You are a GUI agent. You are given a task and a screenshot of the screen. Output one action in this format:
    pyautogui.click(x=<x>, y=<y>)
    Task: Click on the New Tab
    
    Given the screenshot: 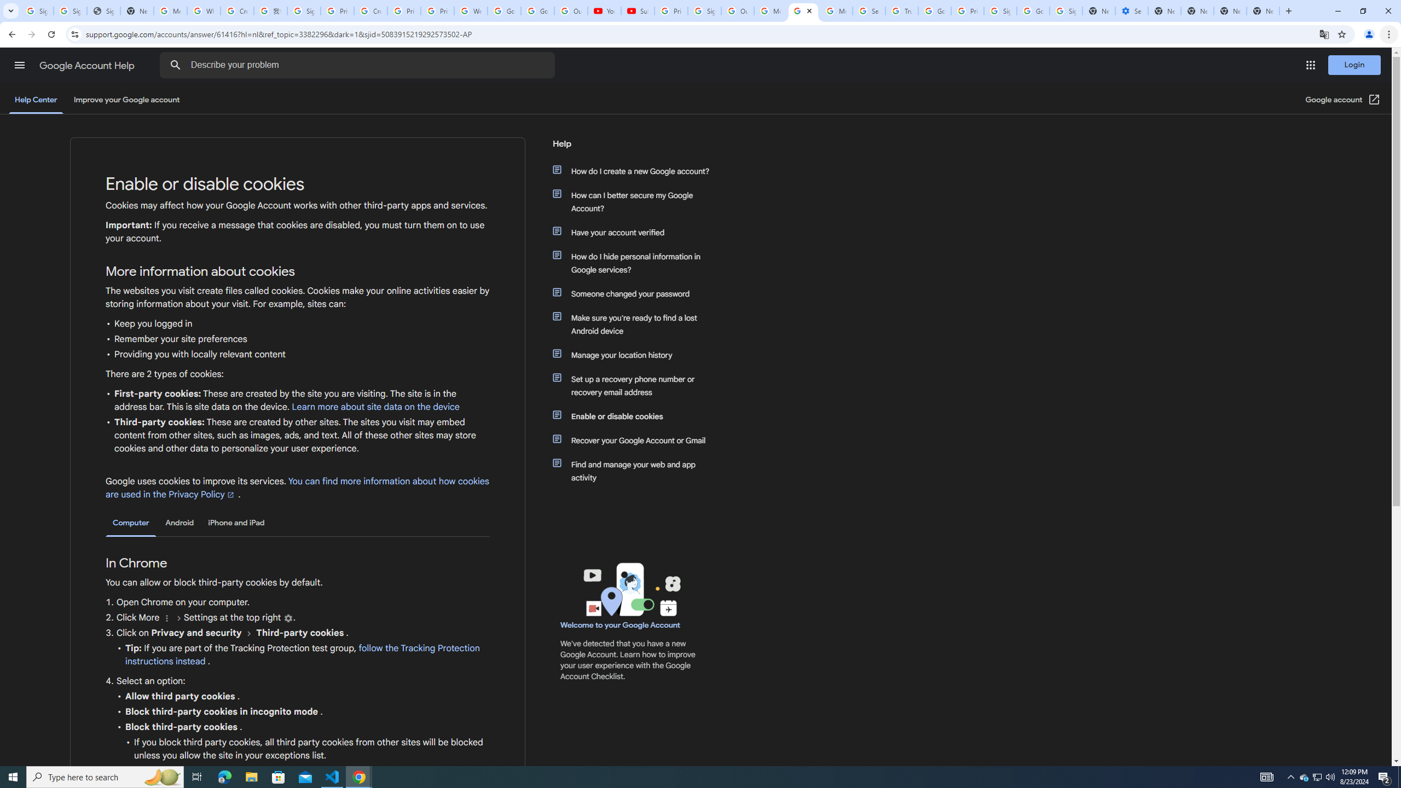 What is the action you would take?
    pyautogui.click(x=1263, y=11)
    